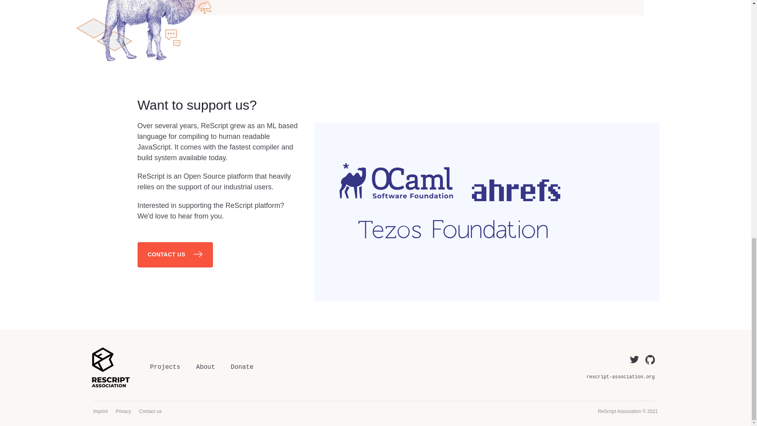  What do you see at coordinates (151, 411) in the screenshot?
I see `Contact us` at bounding box center [151, 411].